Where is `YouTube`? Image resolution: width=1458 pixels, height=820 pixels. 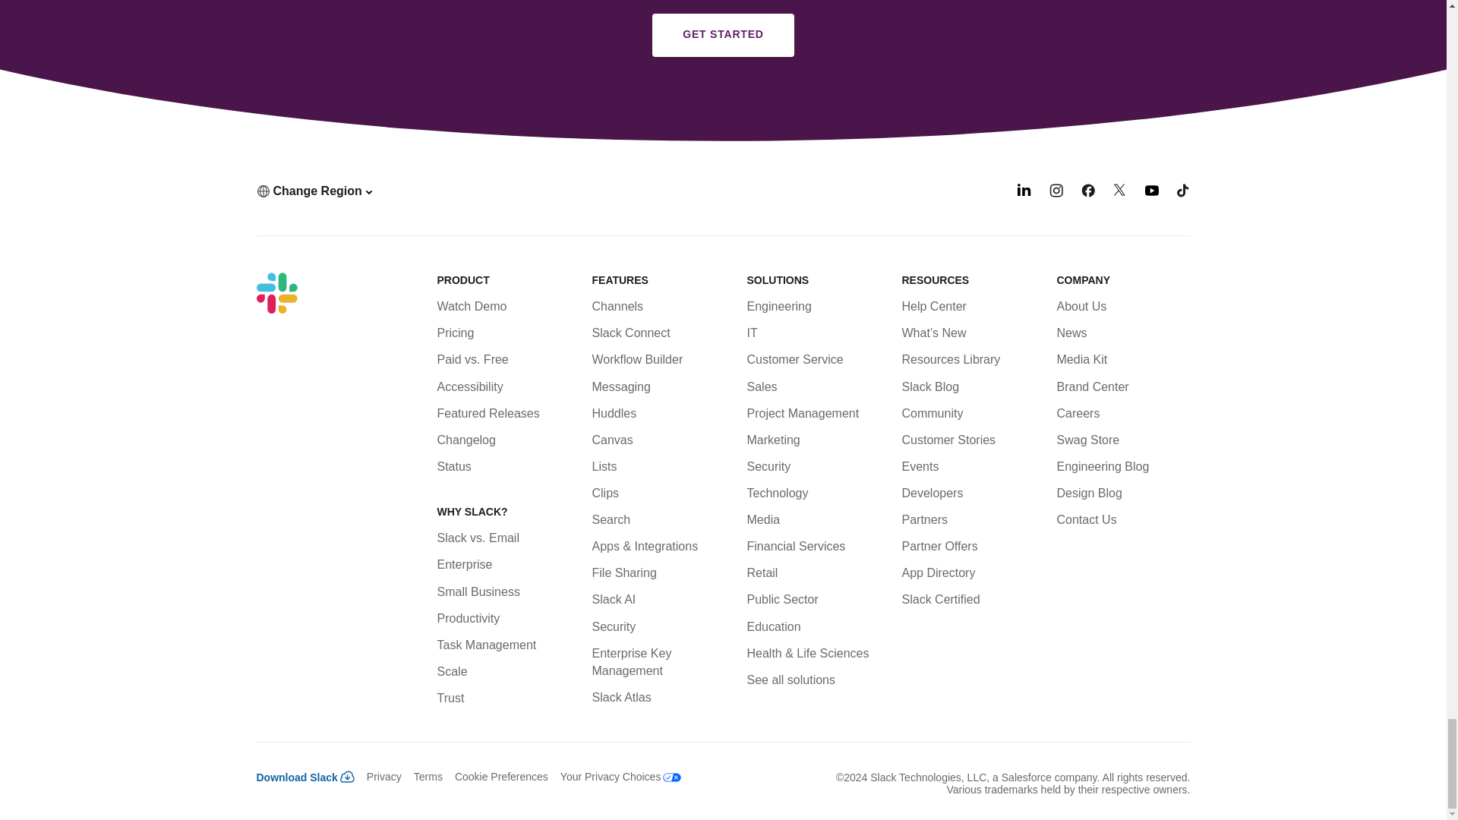
YouTube is located at coordinates (1151, 193).